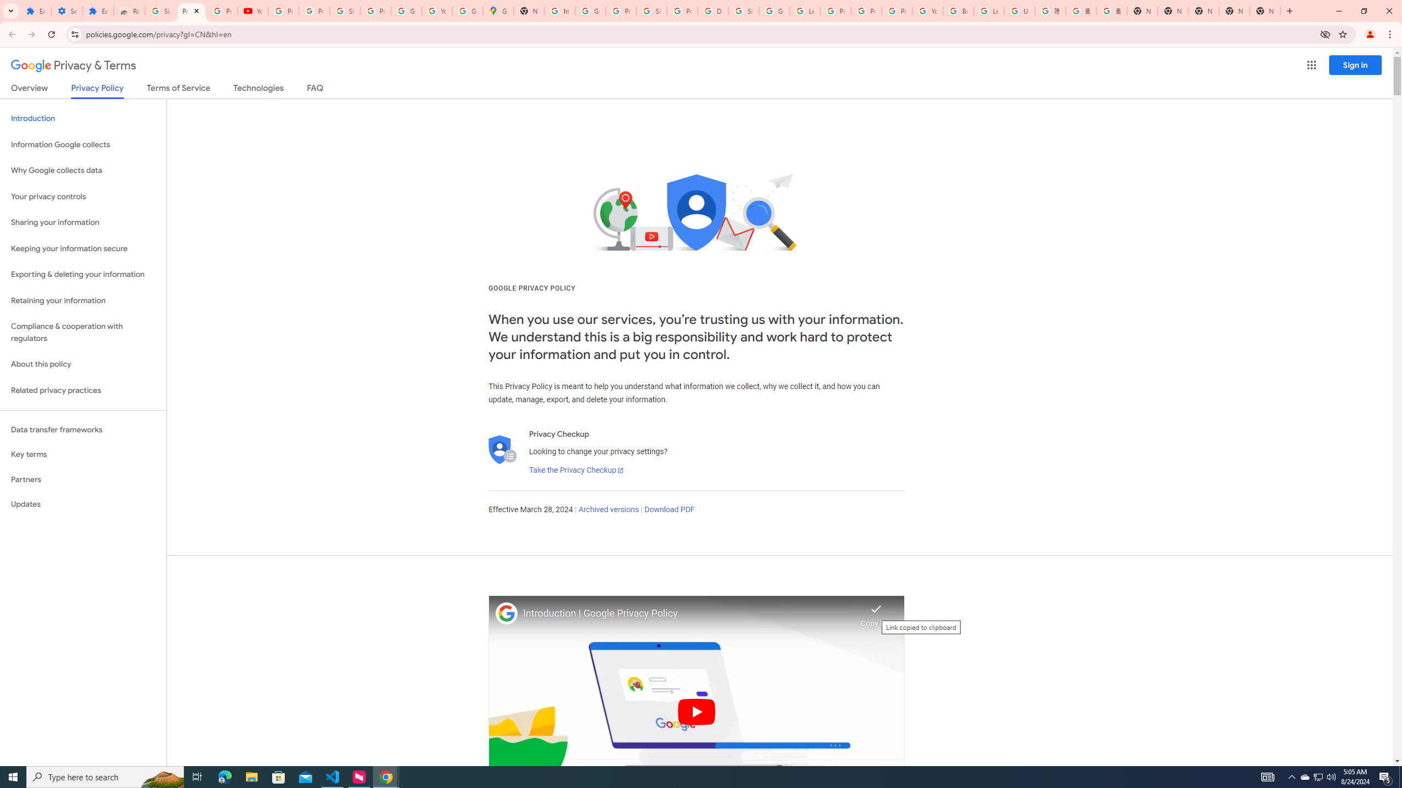  Describe the element at coordinates (129, 11) in the screenshot. I see `Reviews: Helix Fruit Jump Arcade Game` at that location.